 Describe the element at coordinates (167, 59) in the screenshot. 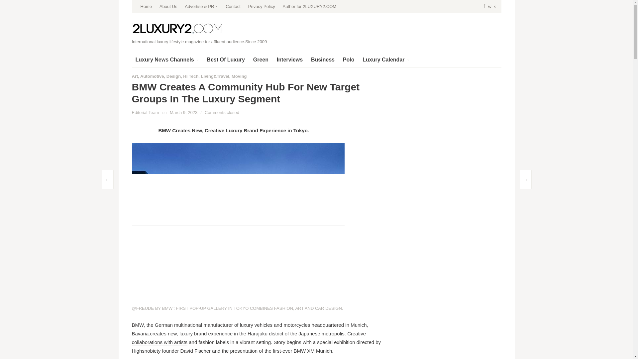

I see `Luxury News Channels` at that location.